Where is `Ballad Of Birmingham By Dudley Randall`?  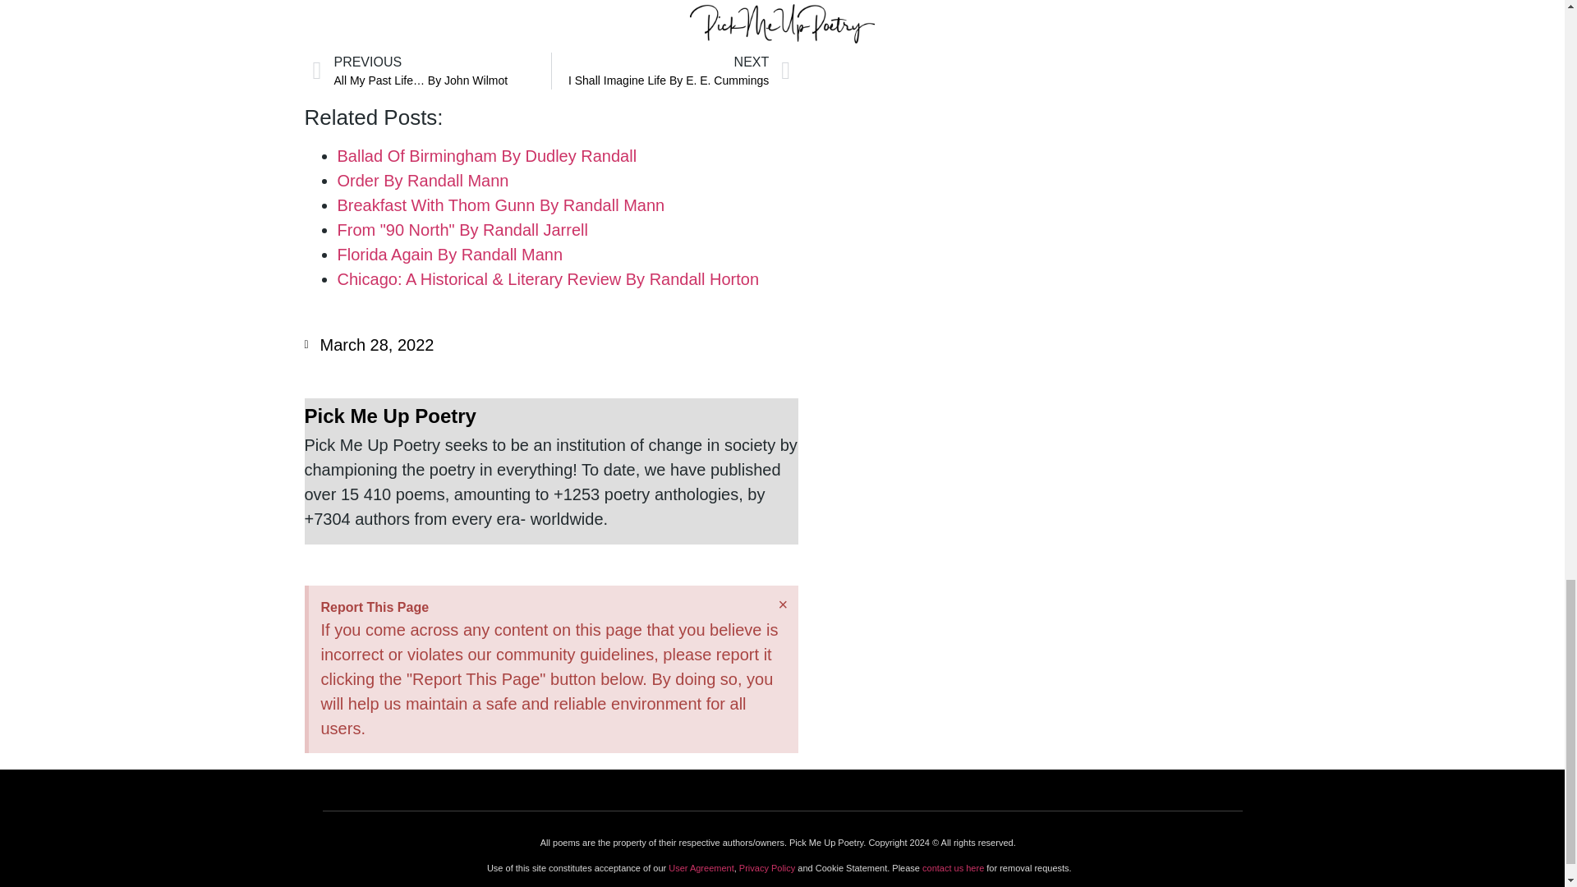
Ballad Of Birmingham By Dudley Randall is located at coordinates (369, 345).